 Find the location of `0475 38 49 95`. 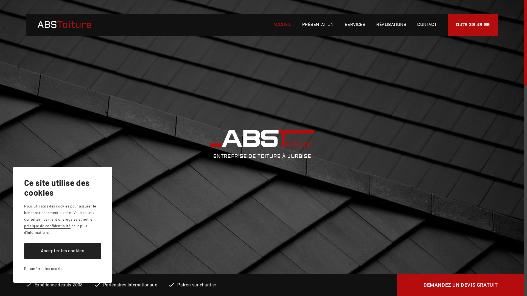

0475 38 49 95 is located at coordinates (473, 25).